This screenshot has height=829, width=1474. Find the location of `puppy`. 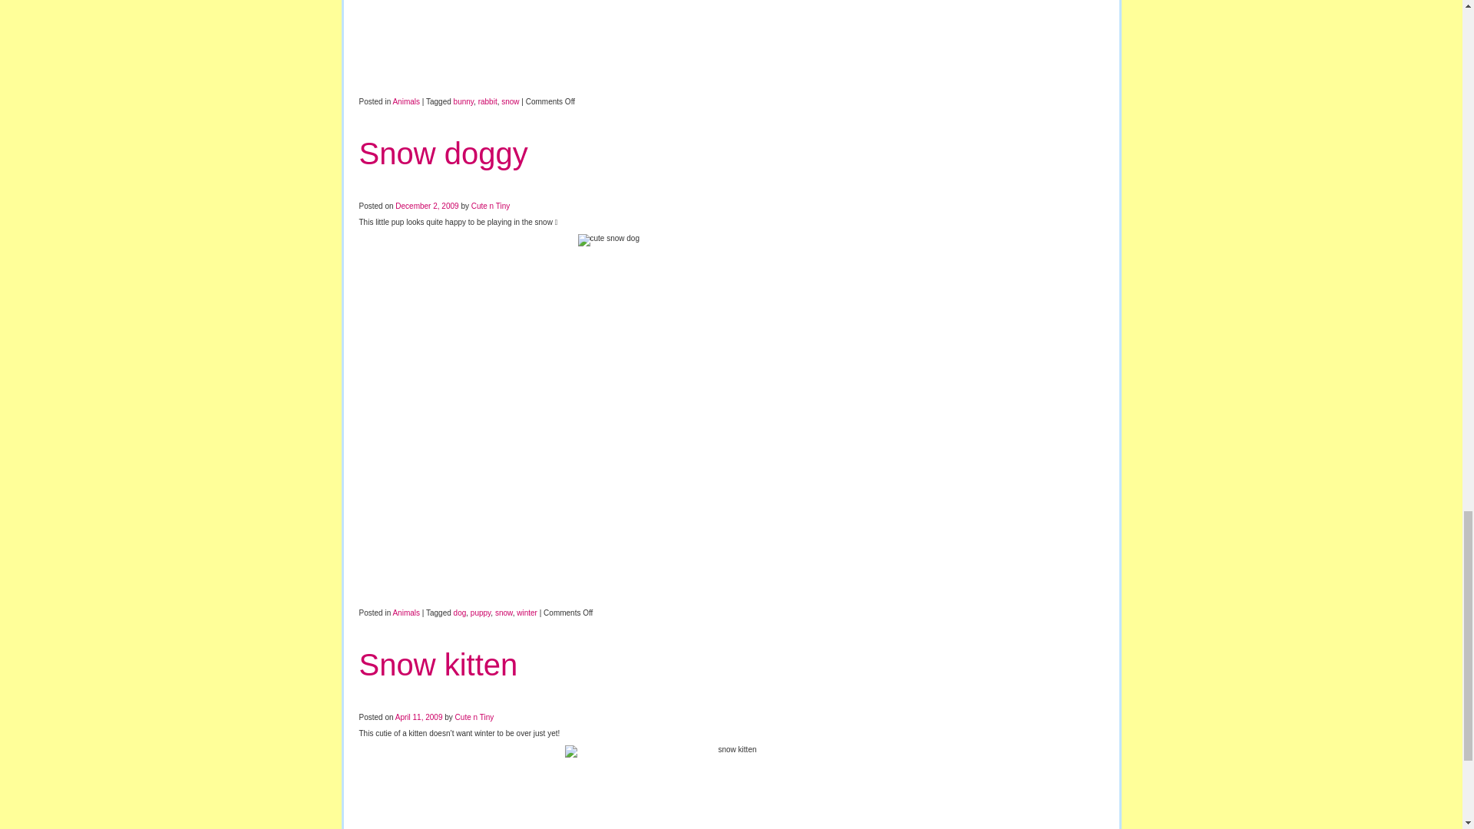

puppy is located at coordinates (481, 613).